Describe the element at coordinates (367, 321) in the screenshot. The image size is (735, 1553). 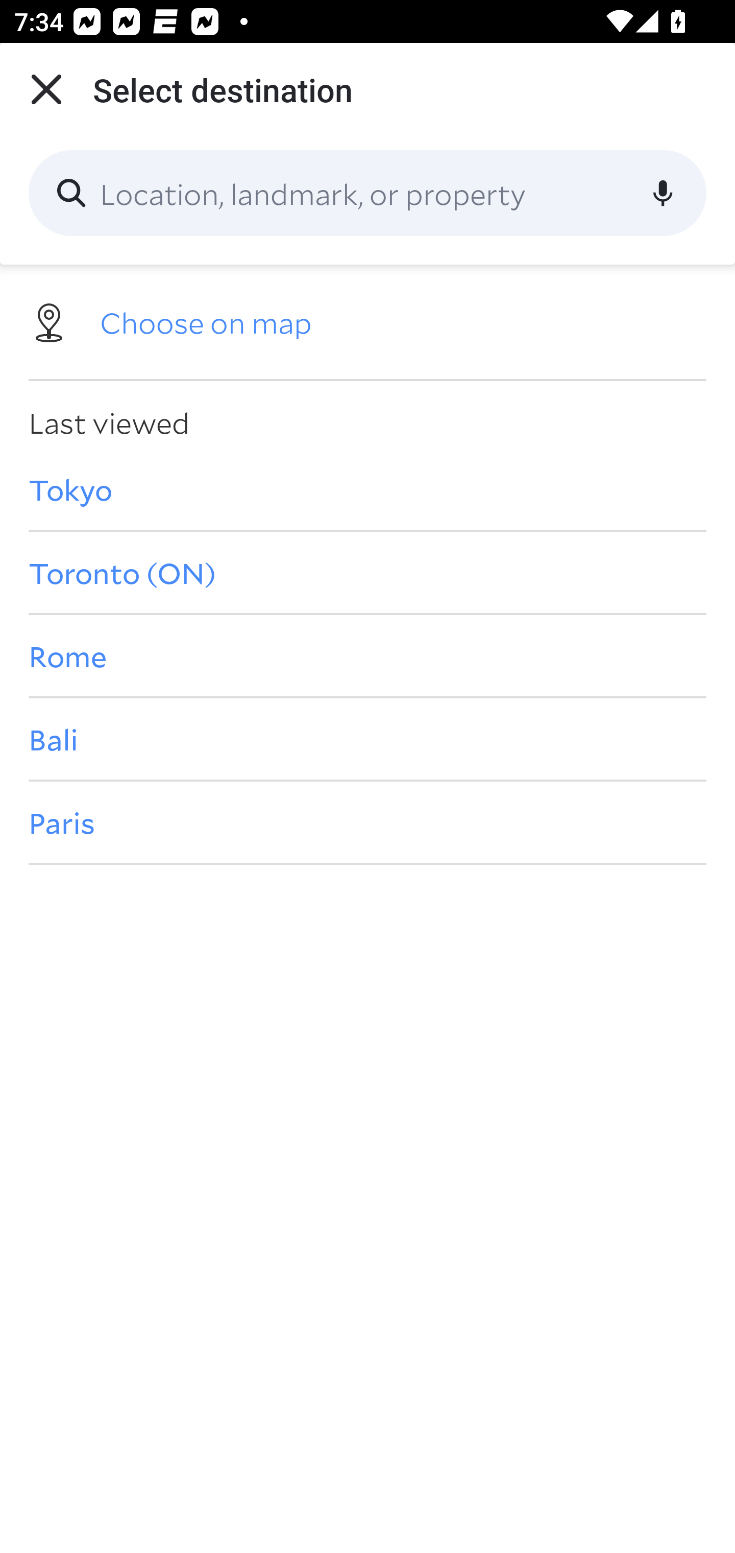
I see `Choose on map` at that location.